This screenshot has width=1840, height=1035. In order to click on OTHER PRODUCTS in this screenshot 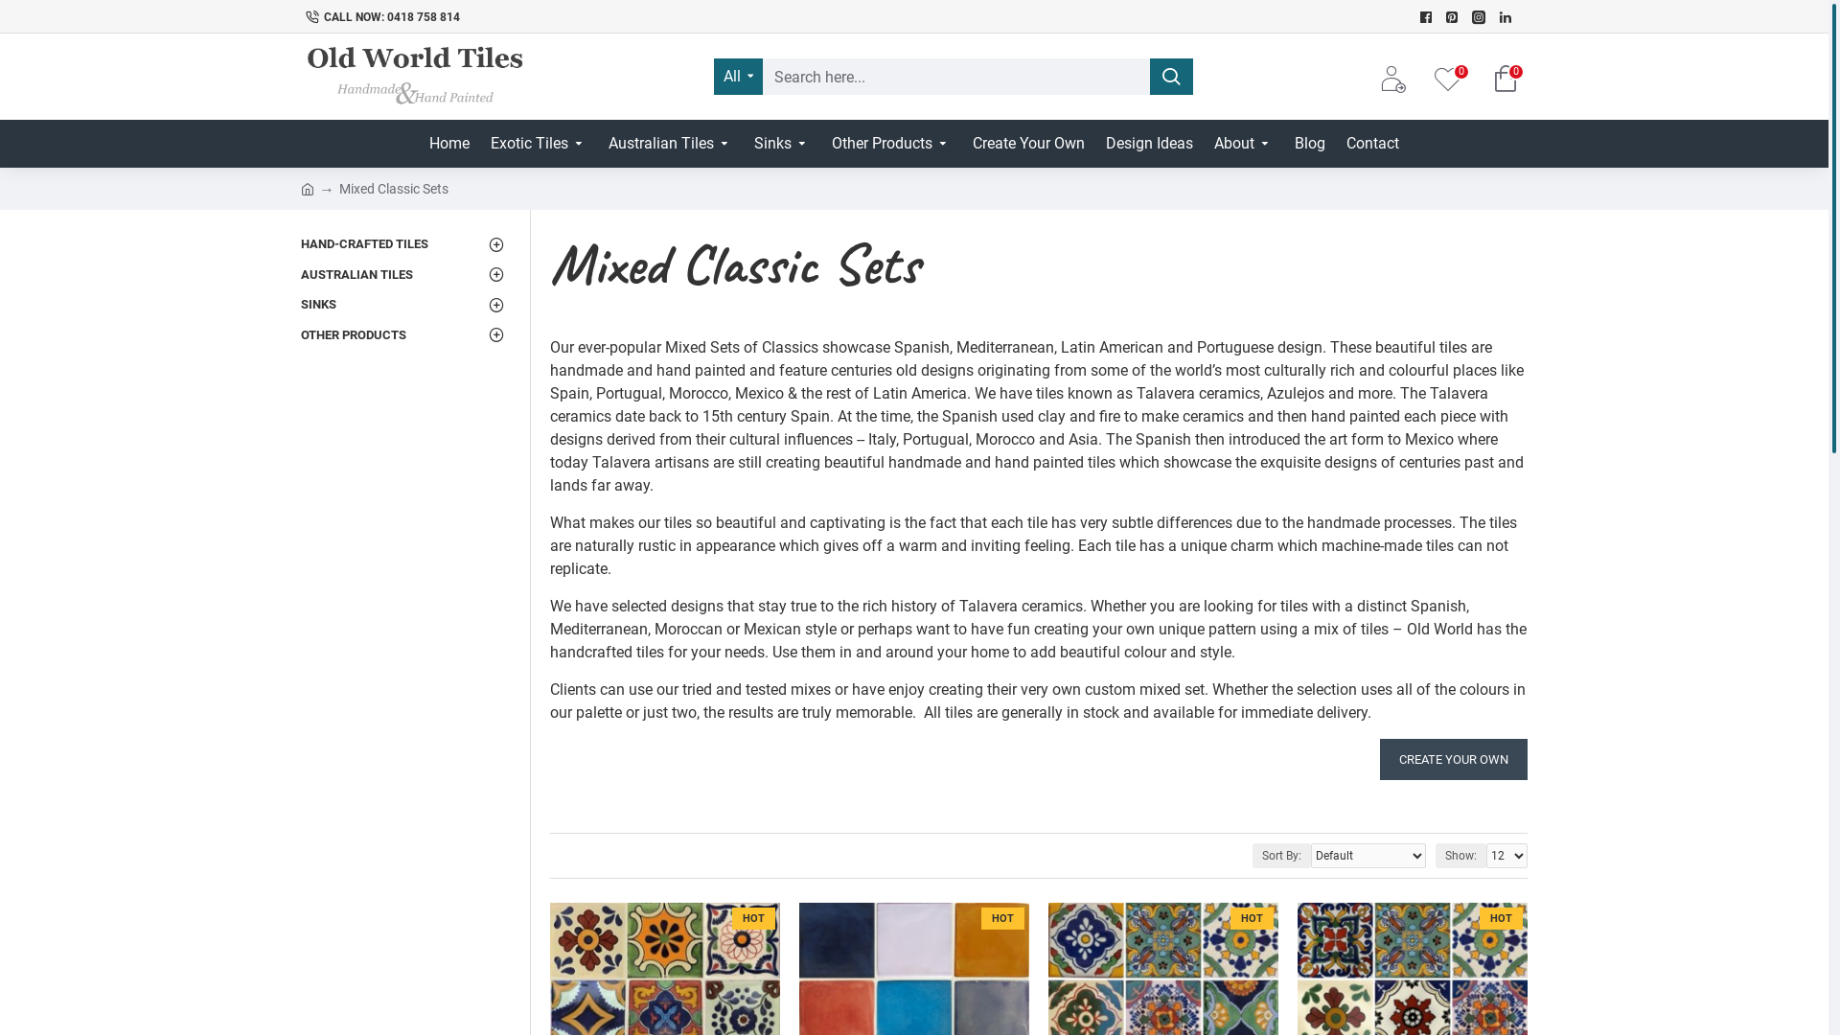, I will do `click(406, 335)`.